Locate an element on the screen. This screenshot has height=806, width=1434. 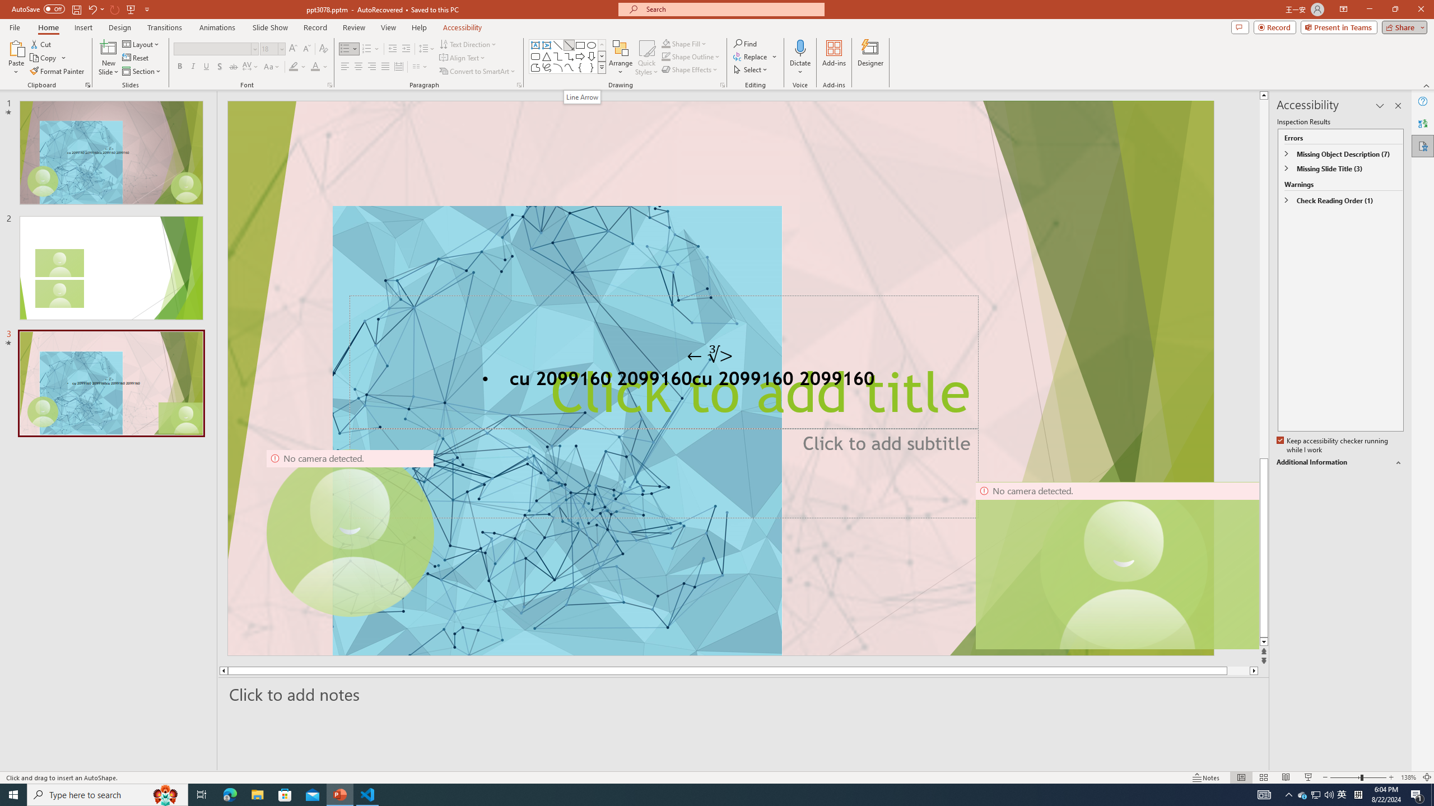
Distributed is located at coordinates (398, 67).